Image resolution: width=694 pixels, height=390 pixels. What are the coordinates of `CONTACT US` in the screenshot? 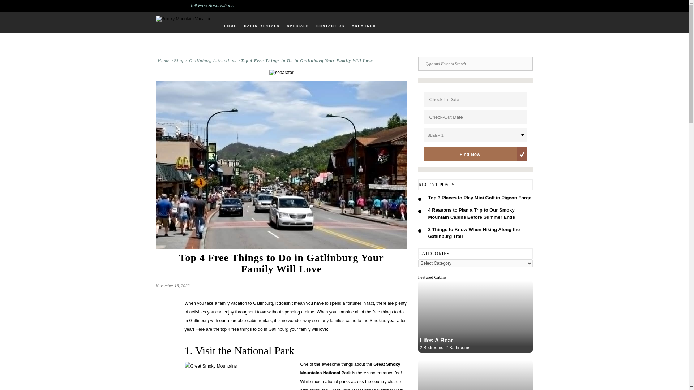 It's located at (330, 26).